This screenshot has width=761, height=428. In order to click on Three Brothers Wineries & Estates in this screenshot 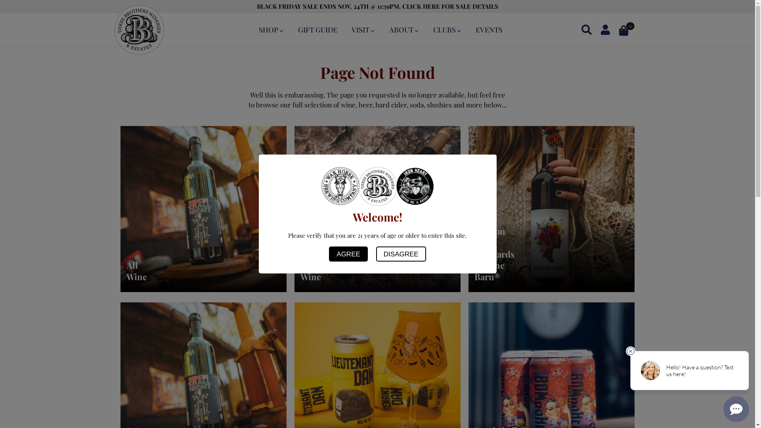, I will do `click(139, 29)`.